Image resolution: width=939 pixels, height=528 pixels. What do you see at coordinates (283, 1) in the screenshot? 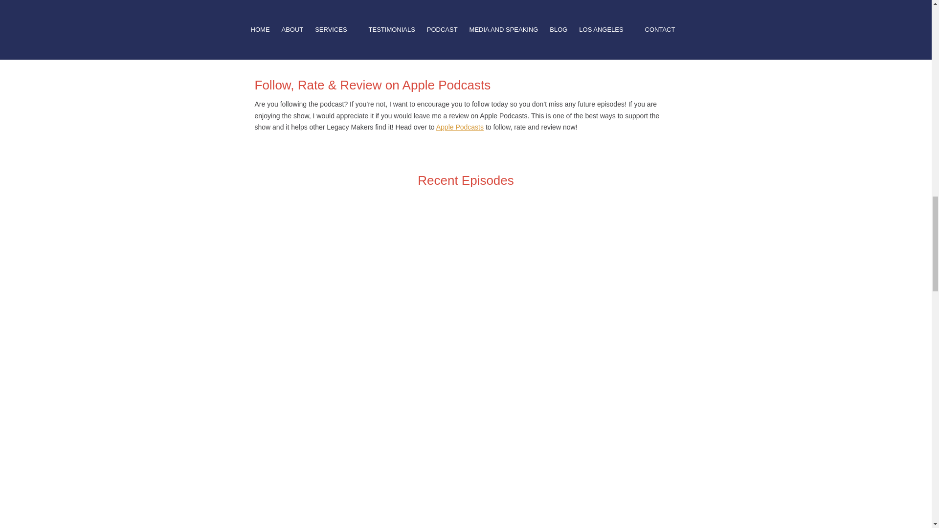
I see `Follow the Podcast` at bounding box center [283, 1].